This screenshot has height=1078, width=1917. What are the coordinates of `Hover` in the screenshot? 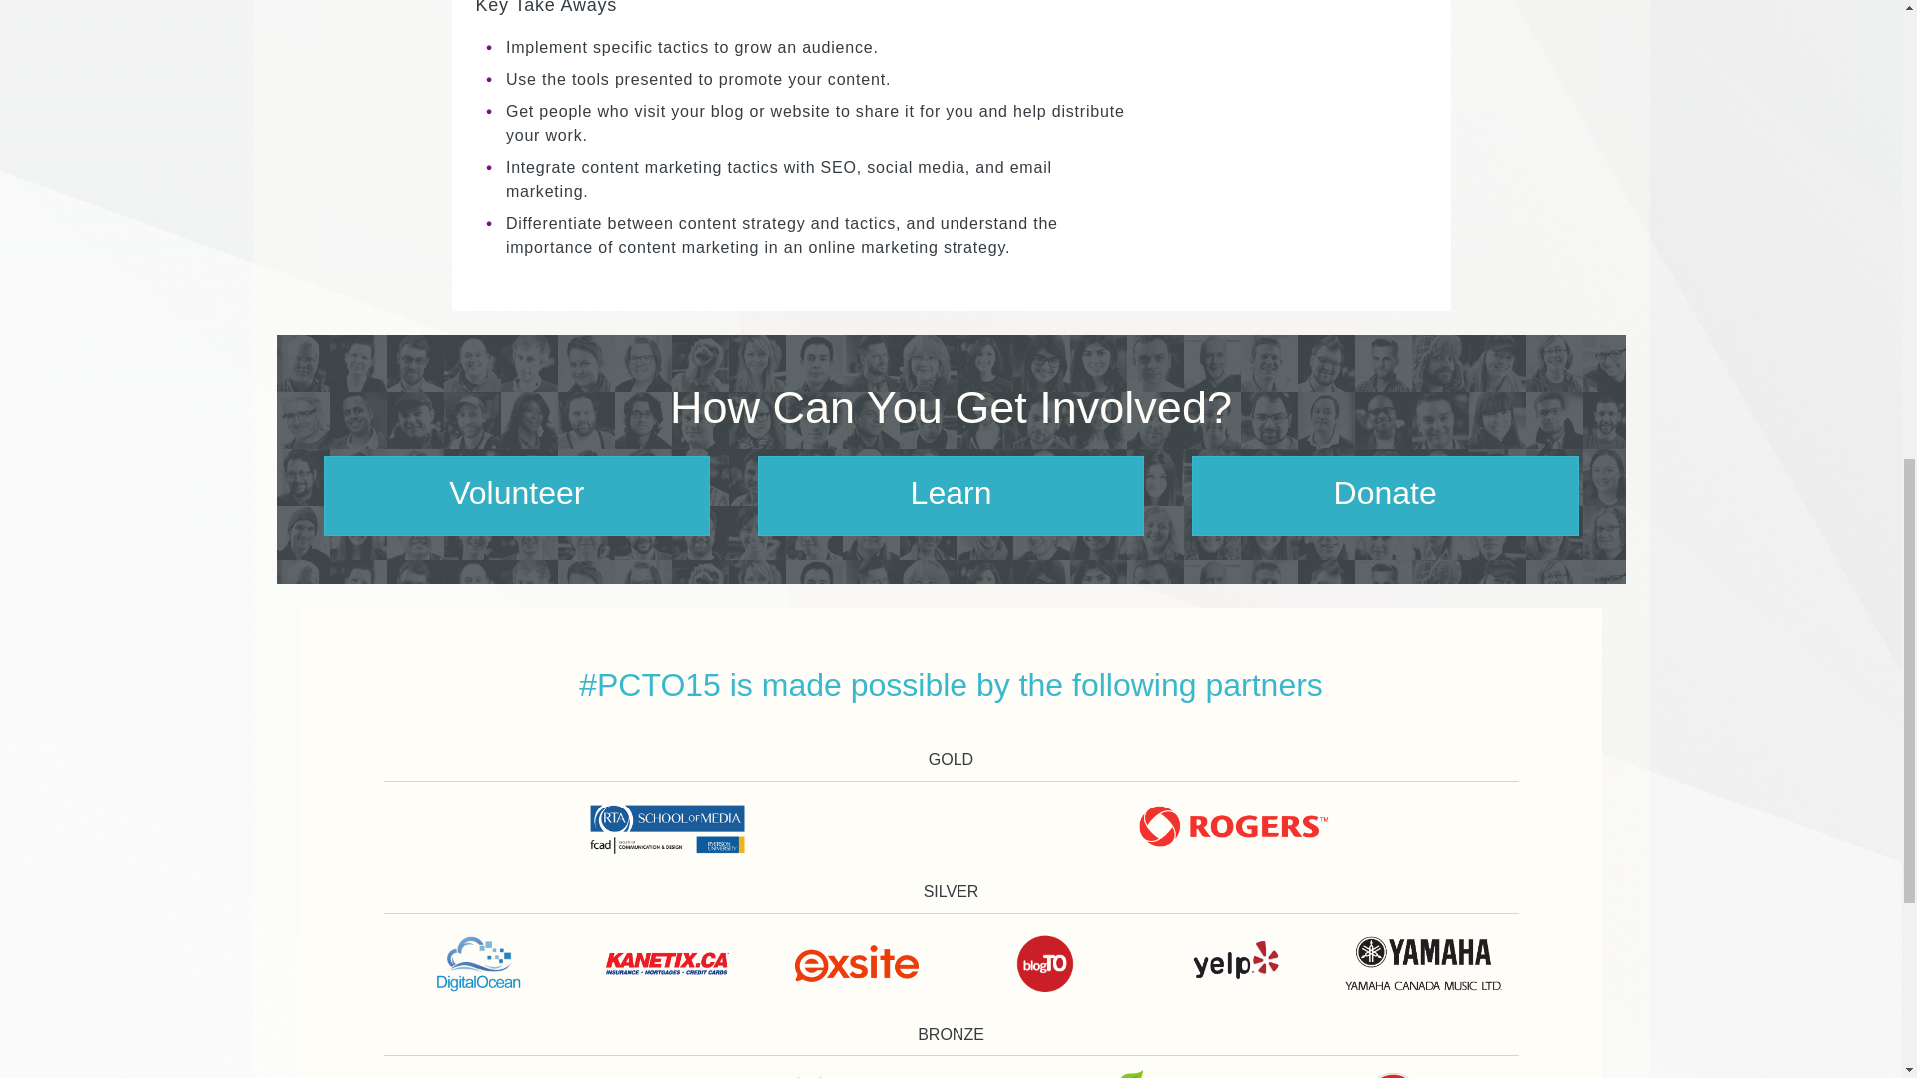 It's located at (525, 1068).